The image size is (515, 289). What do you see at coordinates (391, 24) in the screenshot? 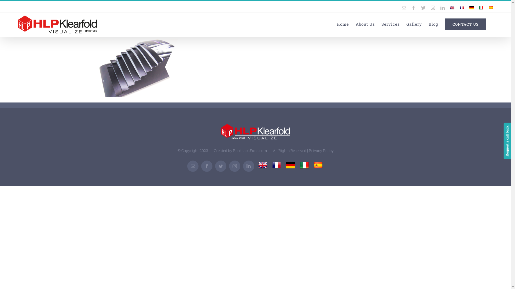
I see `Services` at bounding box center [391, 24].